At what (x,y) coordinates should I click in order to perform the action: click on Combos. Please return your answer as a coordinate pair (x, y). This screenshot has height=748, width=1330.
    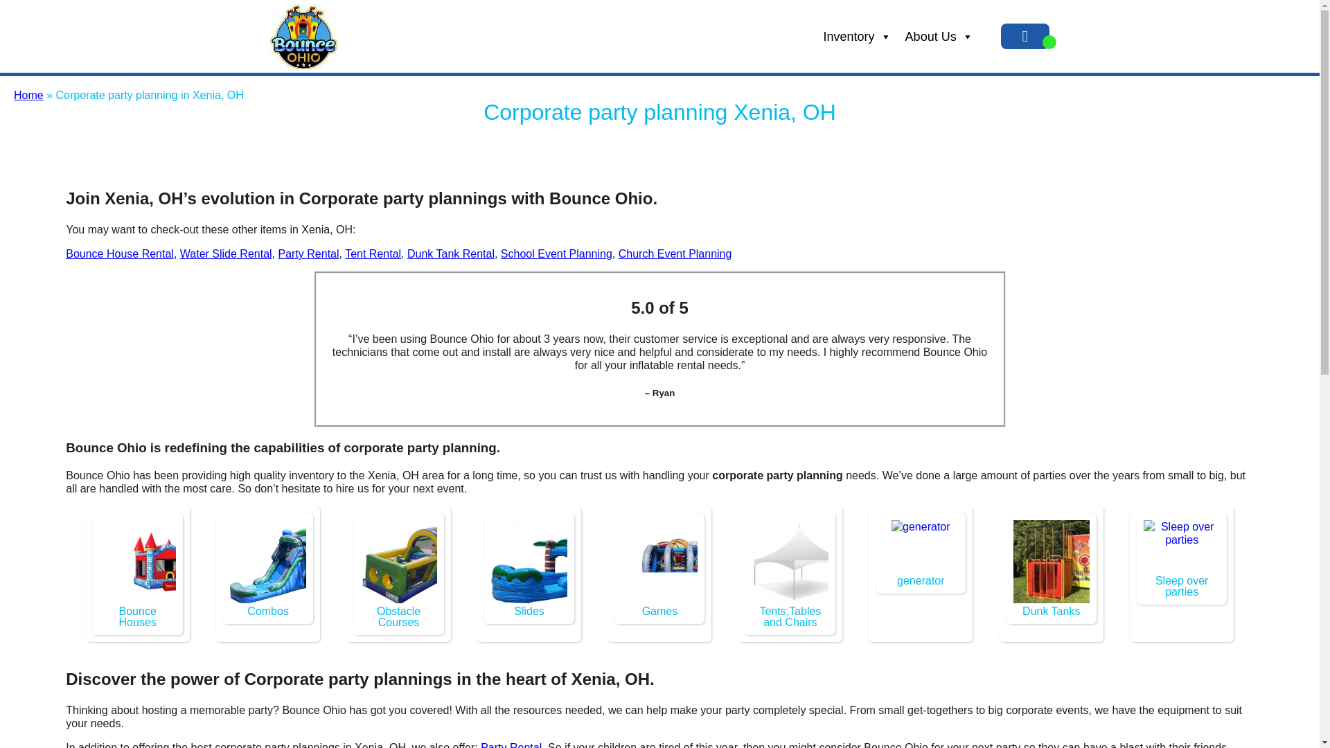
    Looking at the image, I should click on (267, 611).